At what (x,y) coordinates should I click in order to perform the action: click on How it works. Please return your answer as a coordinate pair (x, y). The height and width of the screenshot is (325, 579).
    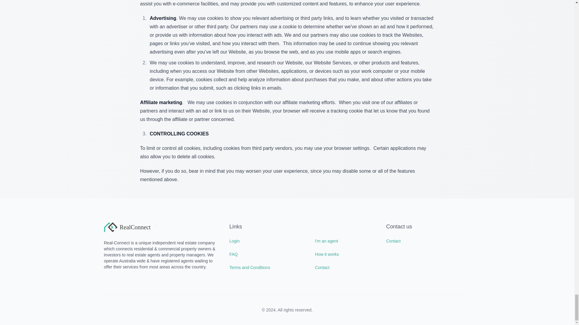
    Looking at the image, I should click on (346, 254).